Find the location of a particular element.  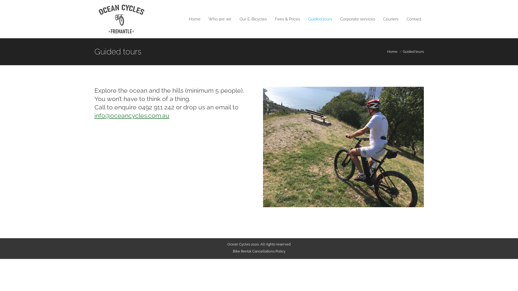

info@oceancycles.com.au is located at coordinates (132, 116).